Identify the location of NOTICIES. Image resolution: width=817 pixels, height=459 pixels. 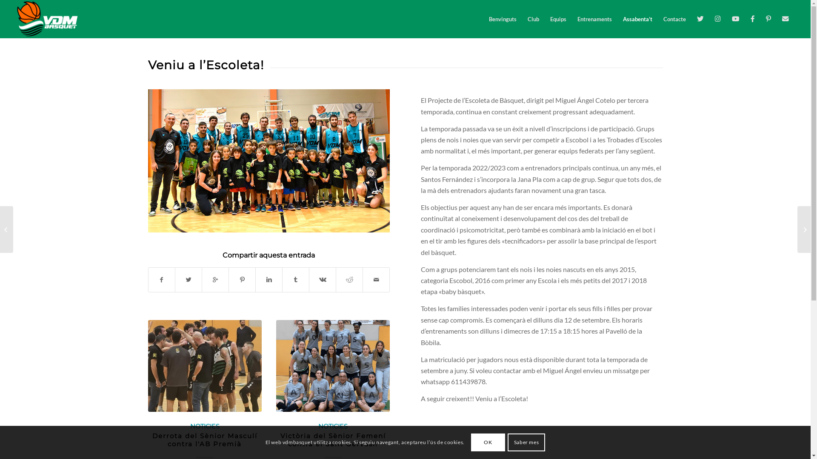
(205, 426).